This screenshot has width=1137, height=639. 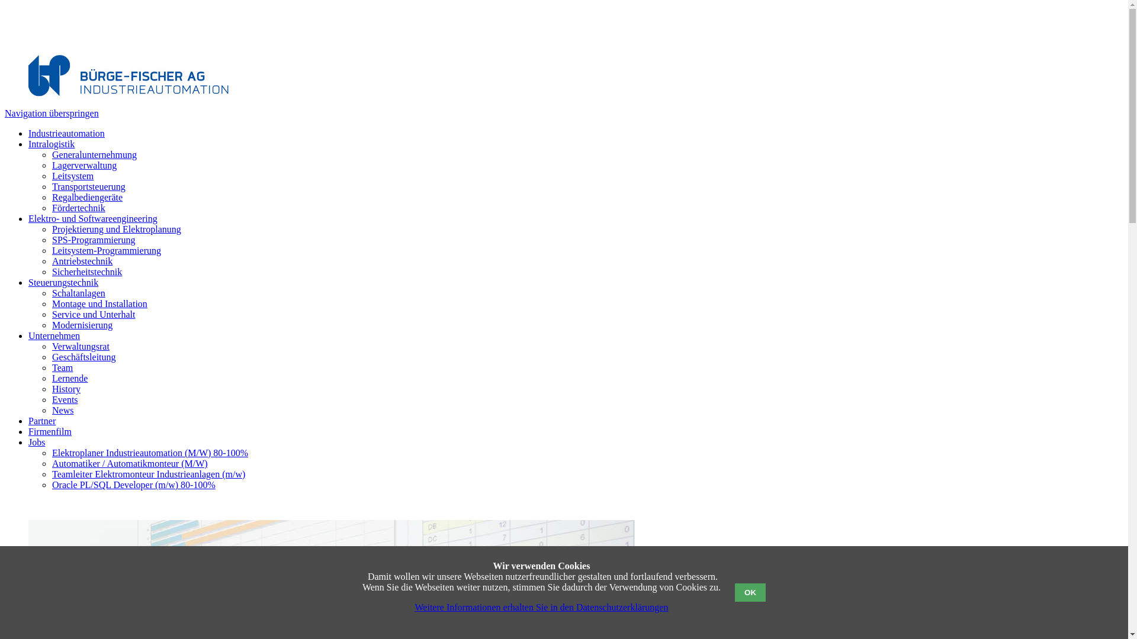 I want to click on Leitsystem-Programmierung, so click(x=107, y=251).